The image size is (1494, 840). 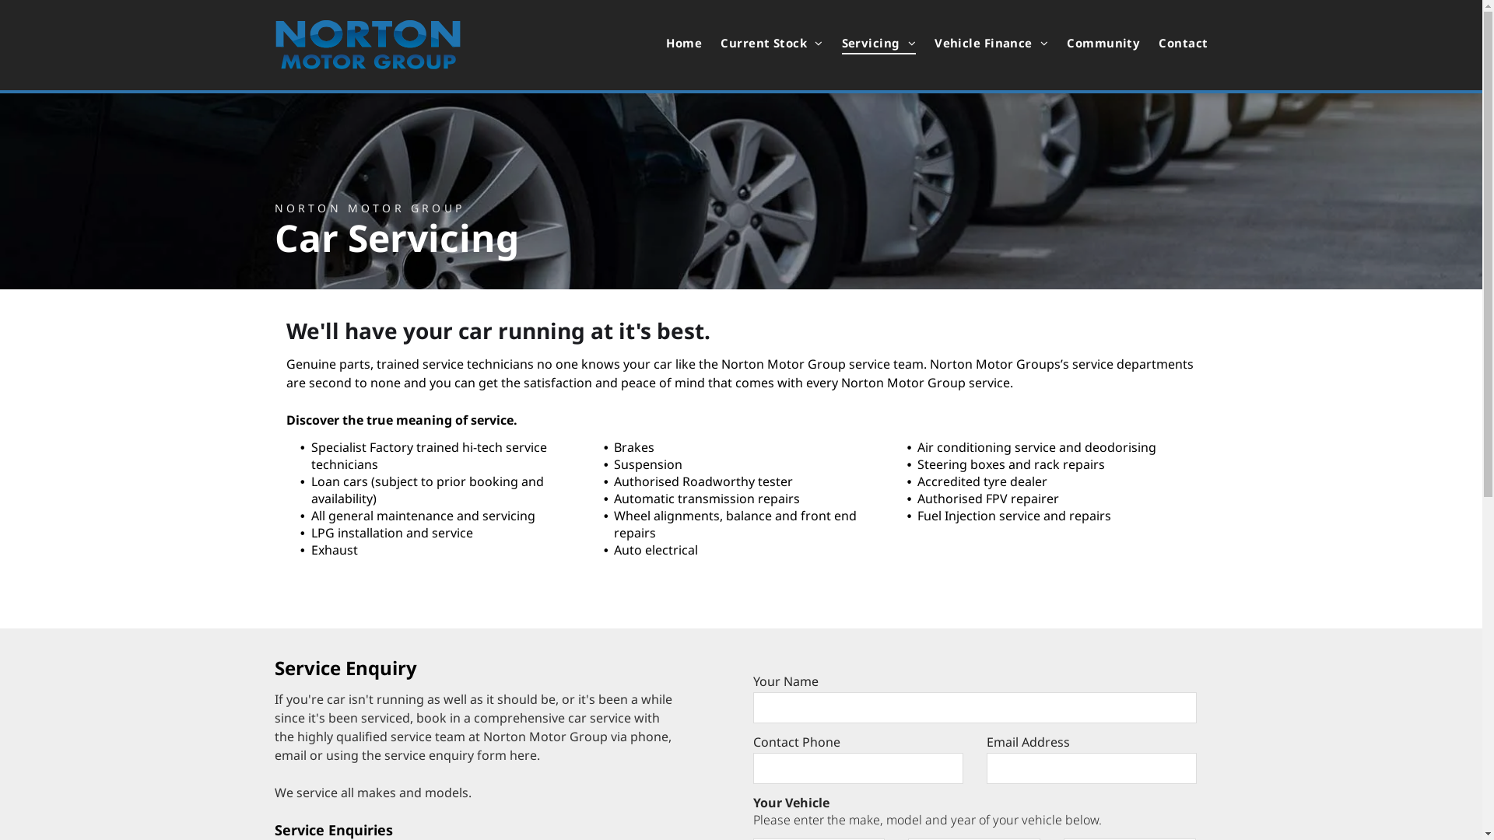 What do you see at coordinates (982, 43) in the screenshot?
I see `Vehicle Finance` at bounding box center [982, 43].